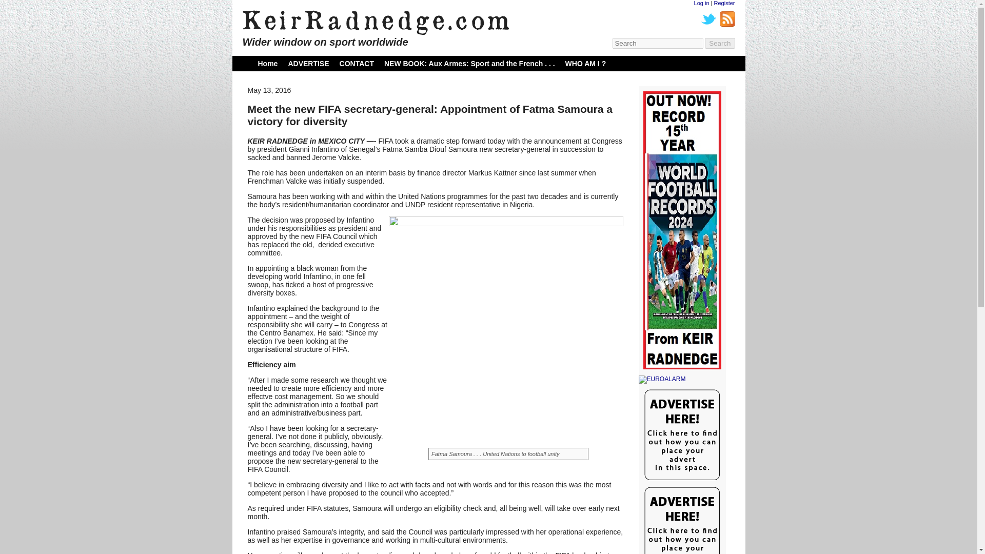  I want to click on ADVERTISE, so click(308, 63).